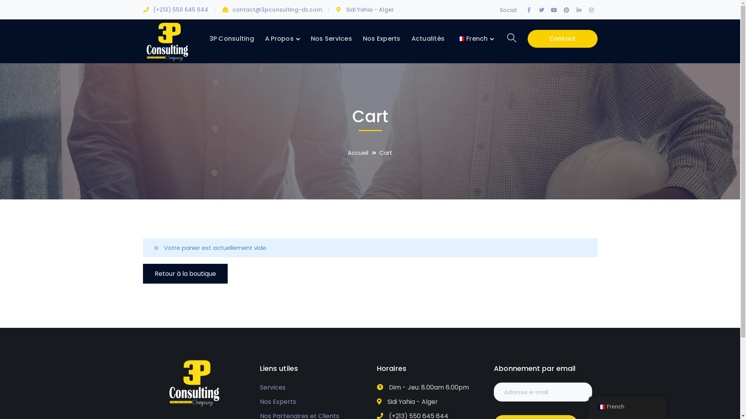  What do you see at coordinates (579, 10) in the screenshot?
I see `LinkedIn Profil` at bounding box center [579, 10].